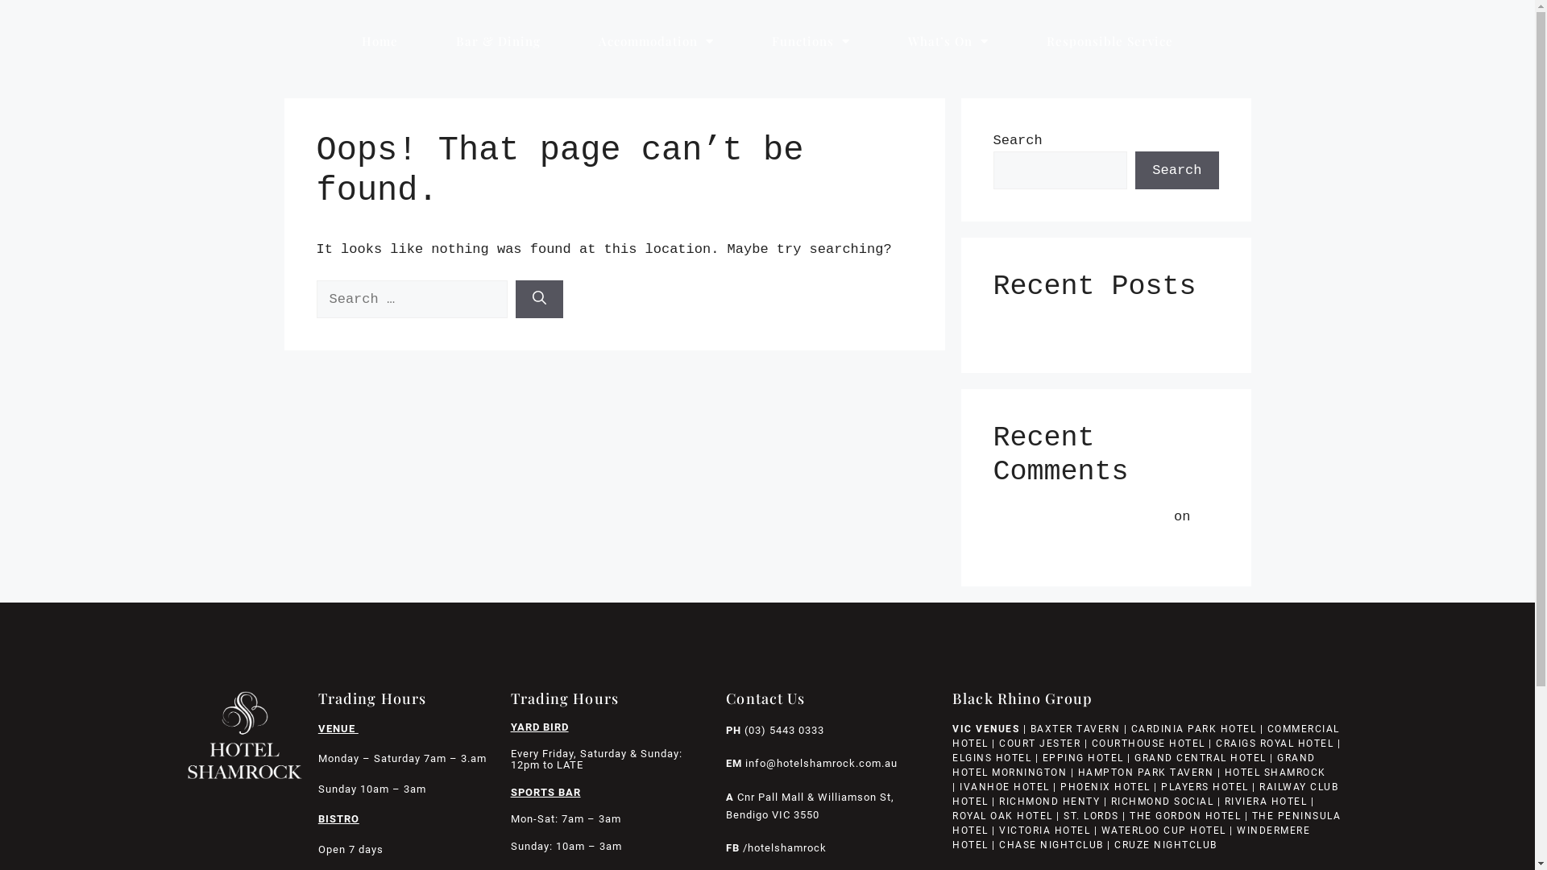 The height and width of the screenshot is (870, 1547). What do you see at coordinates (811, 41) in the screenshot?
I see `Functions` at bounding box center [811, 41].